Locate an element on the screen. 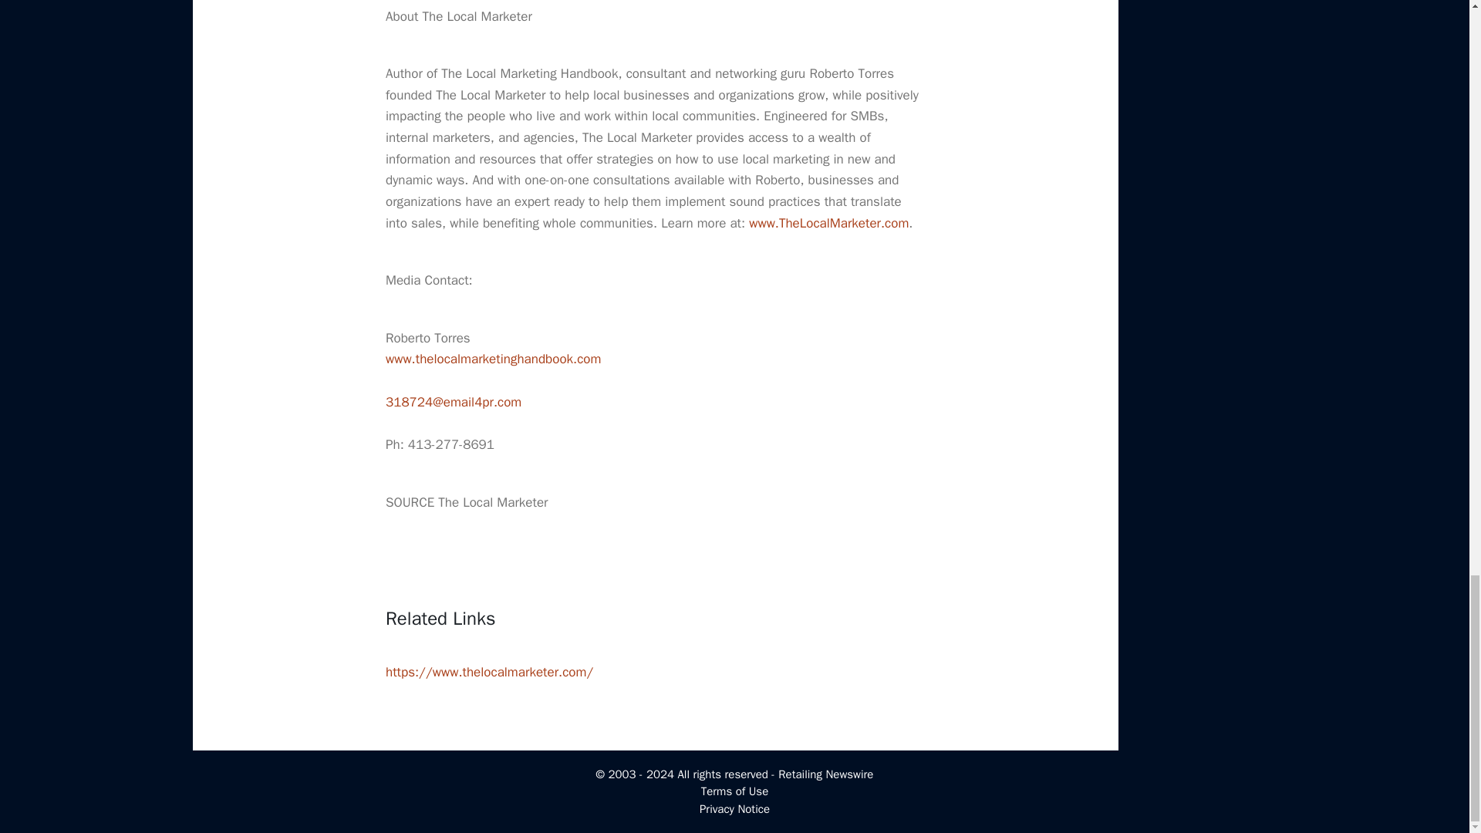 The width and height of the screenshot is (1481, 833). Terms of Use is located at coordinates (734, 791).